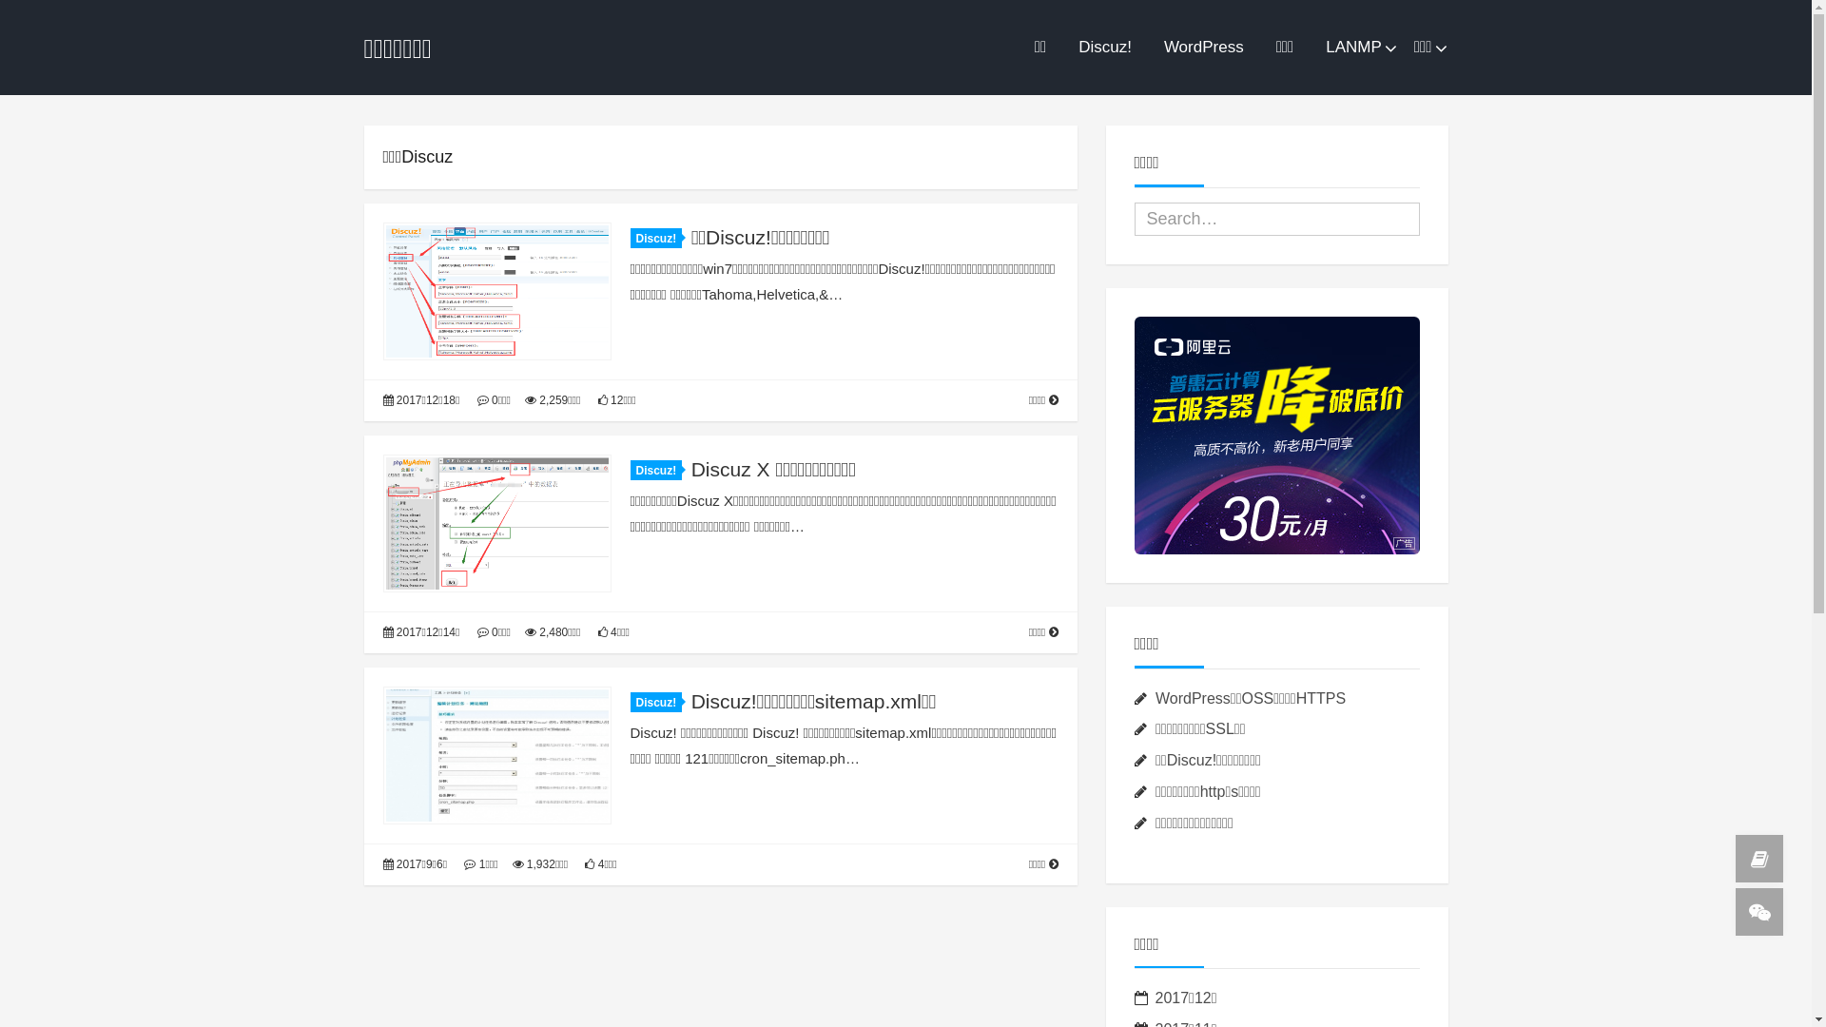 This screenshot has height=1027, width=1826. What do you see at coordinates (1204, 48) in the screenshot?
I see `WordPress` at bounding box center [1204, 48].